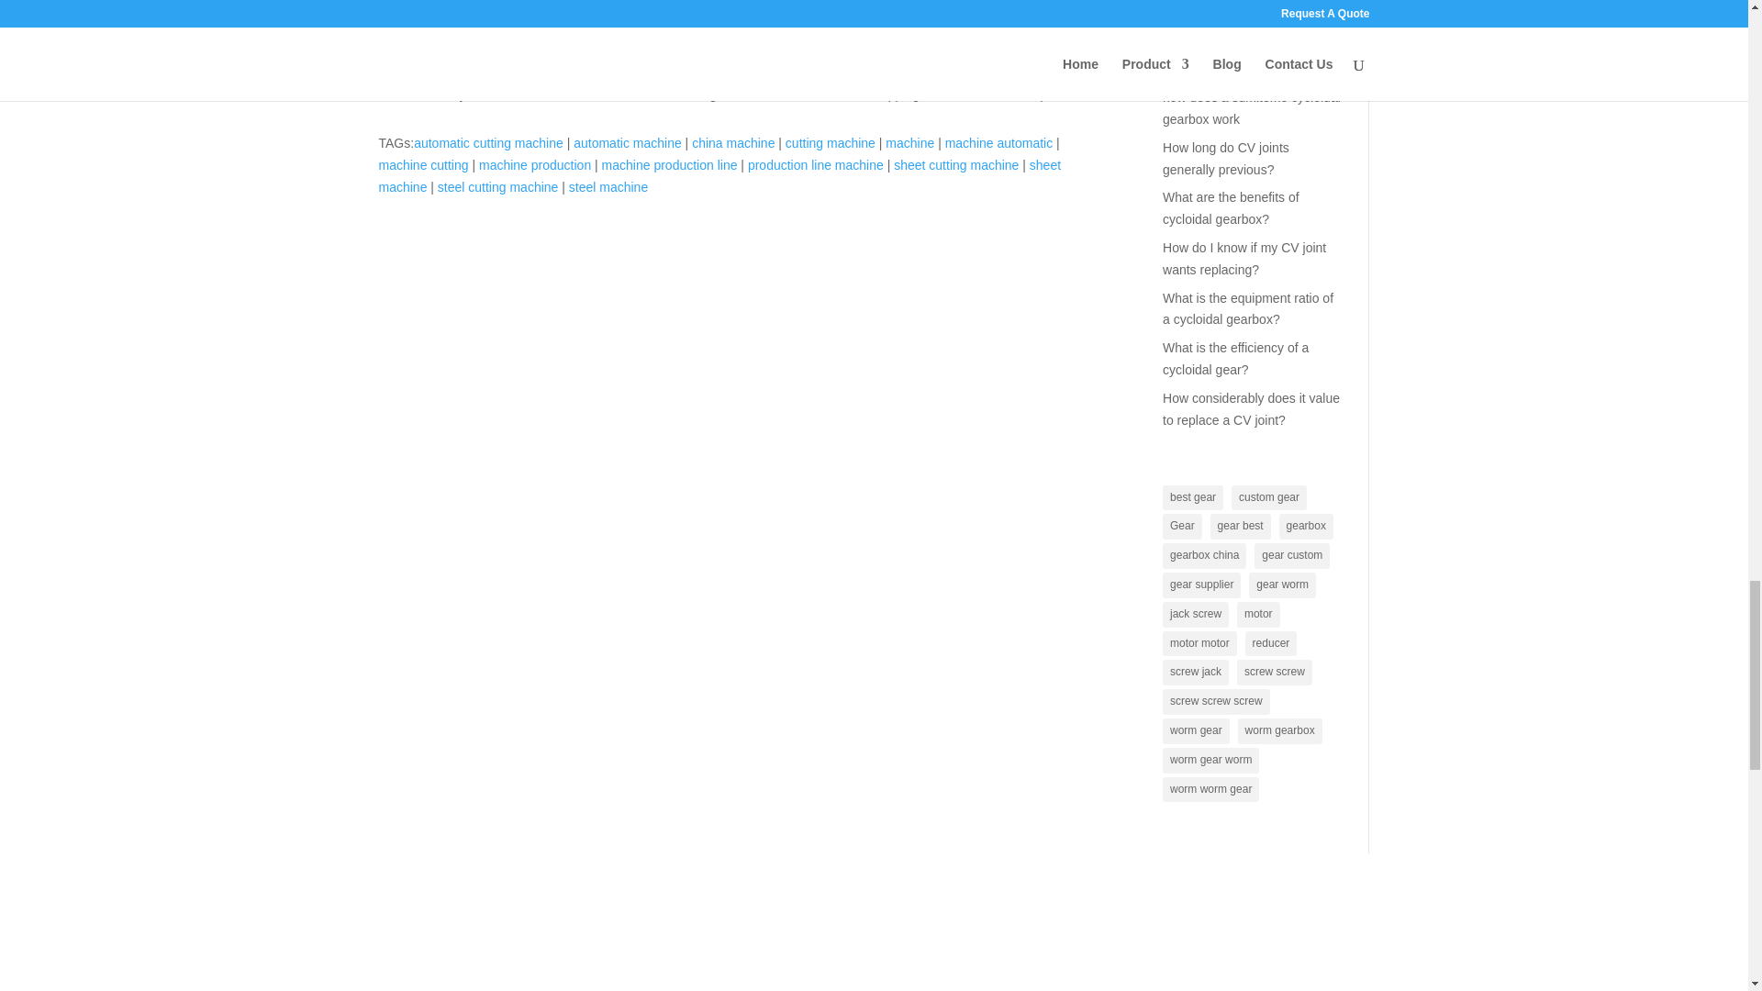 The width and height of the screenshot is (1762, 991). What do you see at coordinates (815, 164) in the screenshot?
I see `production line machine` at bounding box center [815, 164].